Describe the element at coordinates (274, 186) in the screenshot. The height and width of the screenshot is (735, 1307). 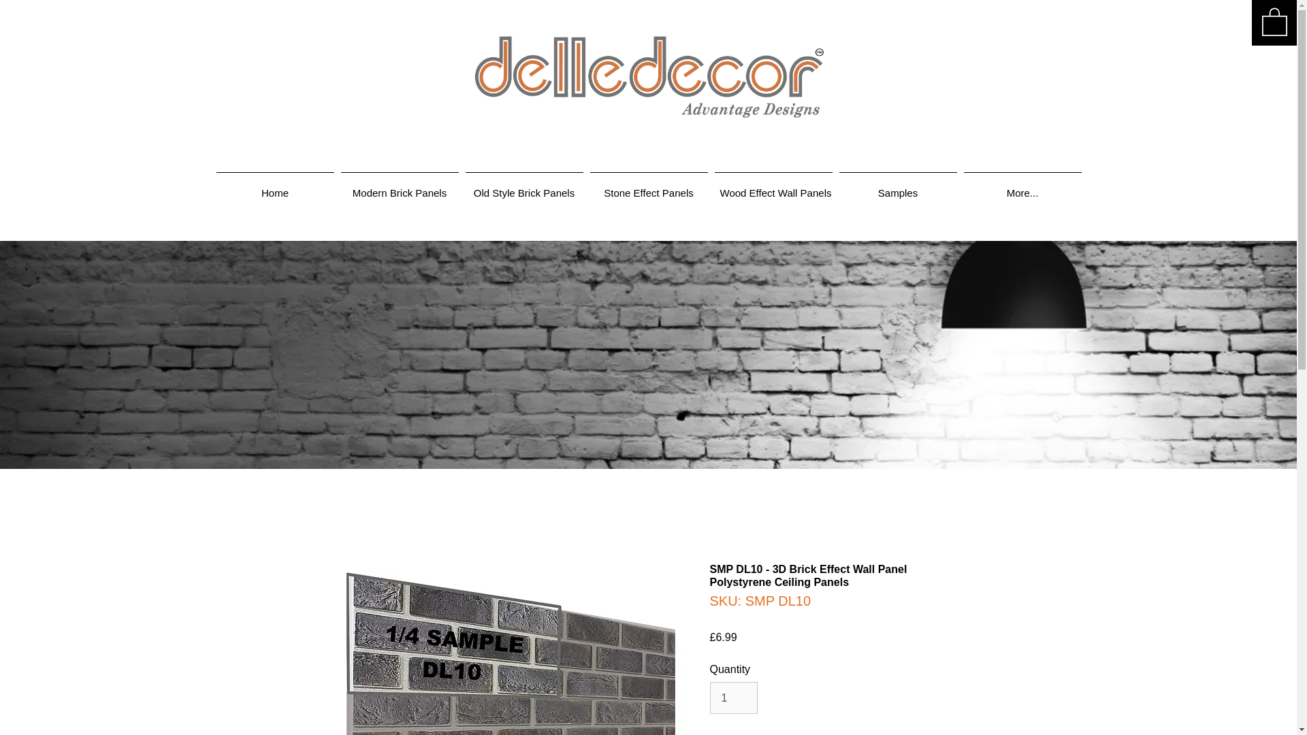
I see `Home` at that location.